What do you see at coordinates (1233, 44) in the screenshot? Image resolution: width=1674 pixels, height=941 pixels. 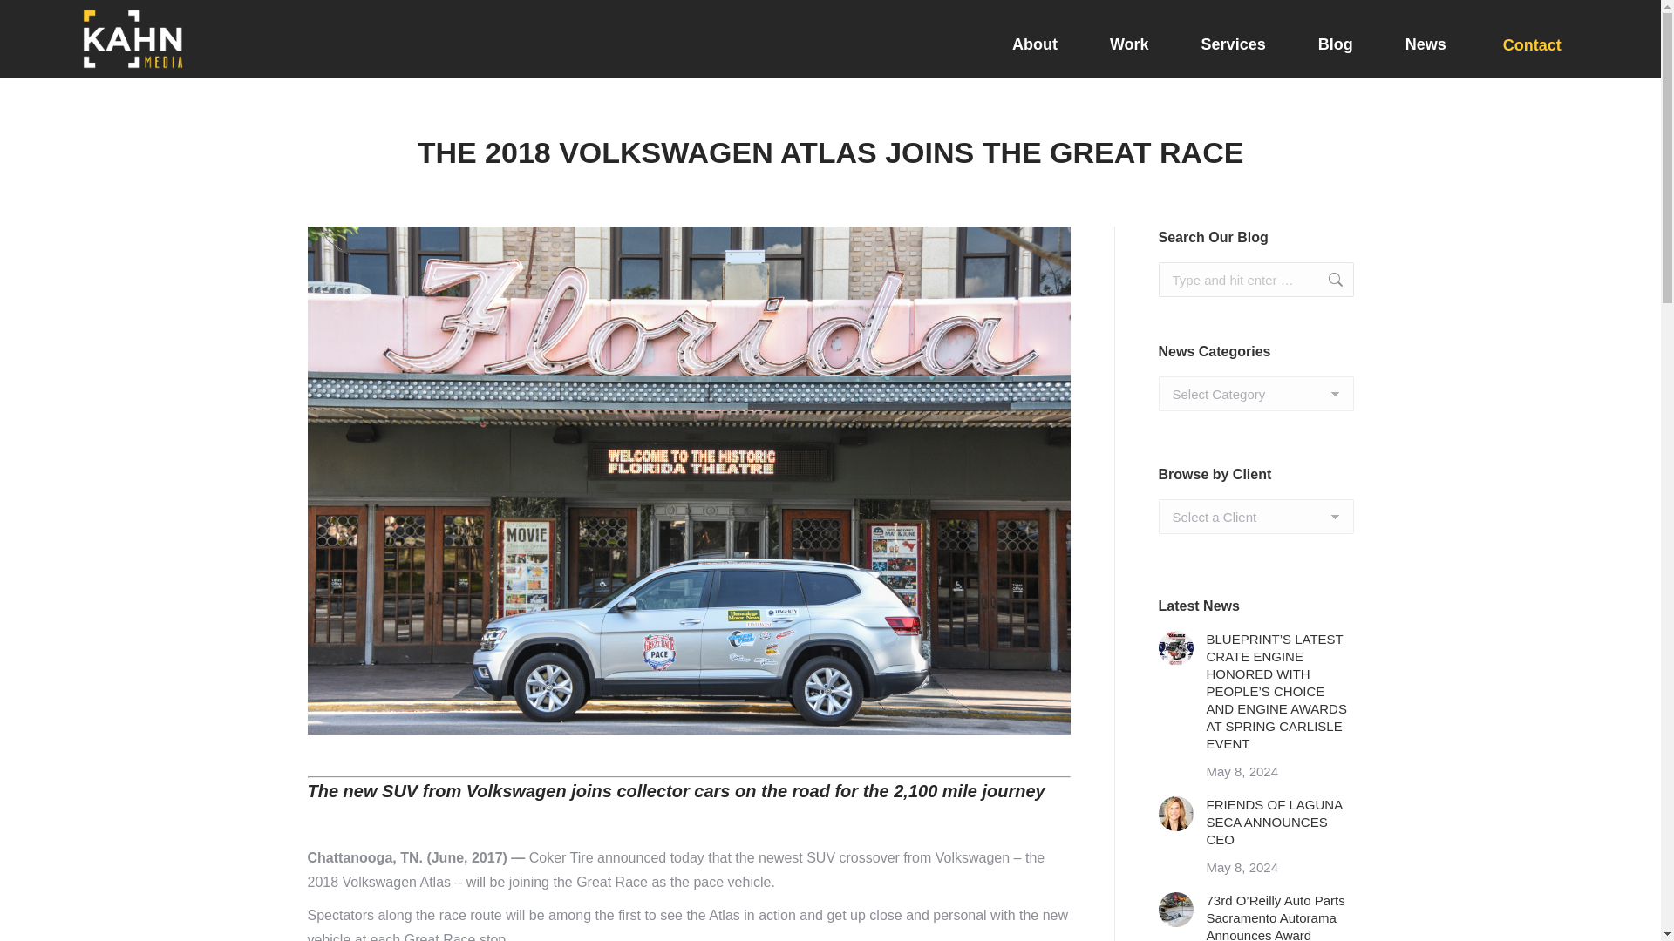 I see `Services` at bounding box center [1233, 44].